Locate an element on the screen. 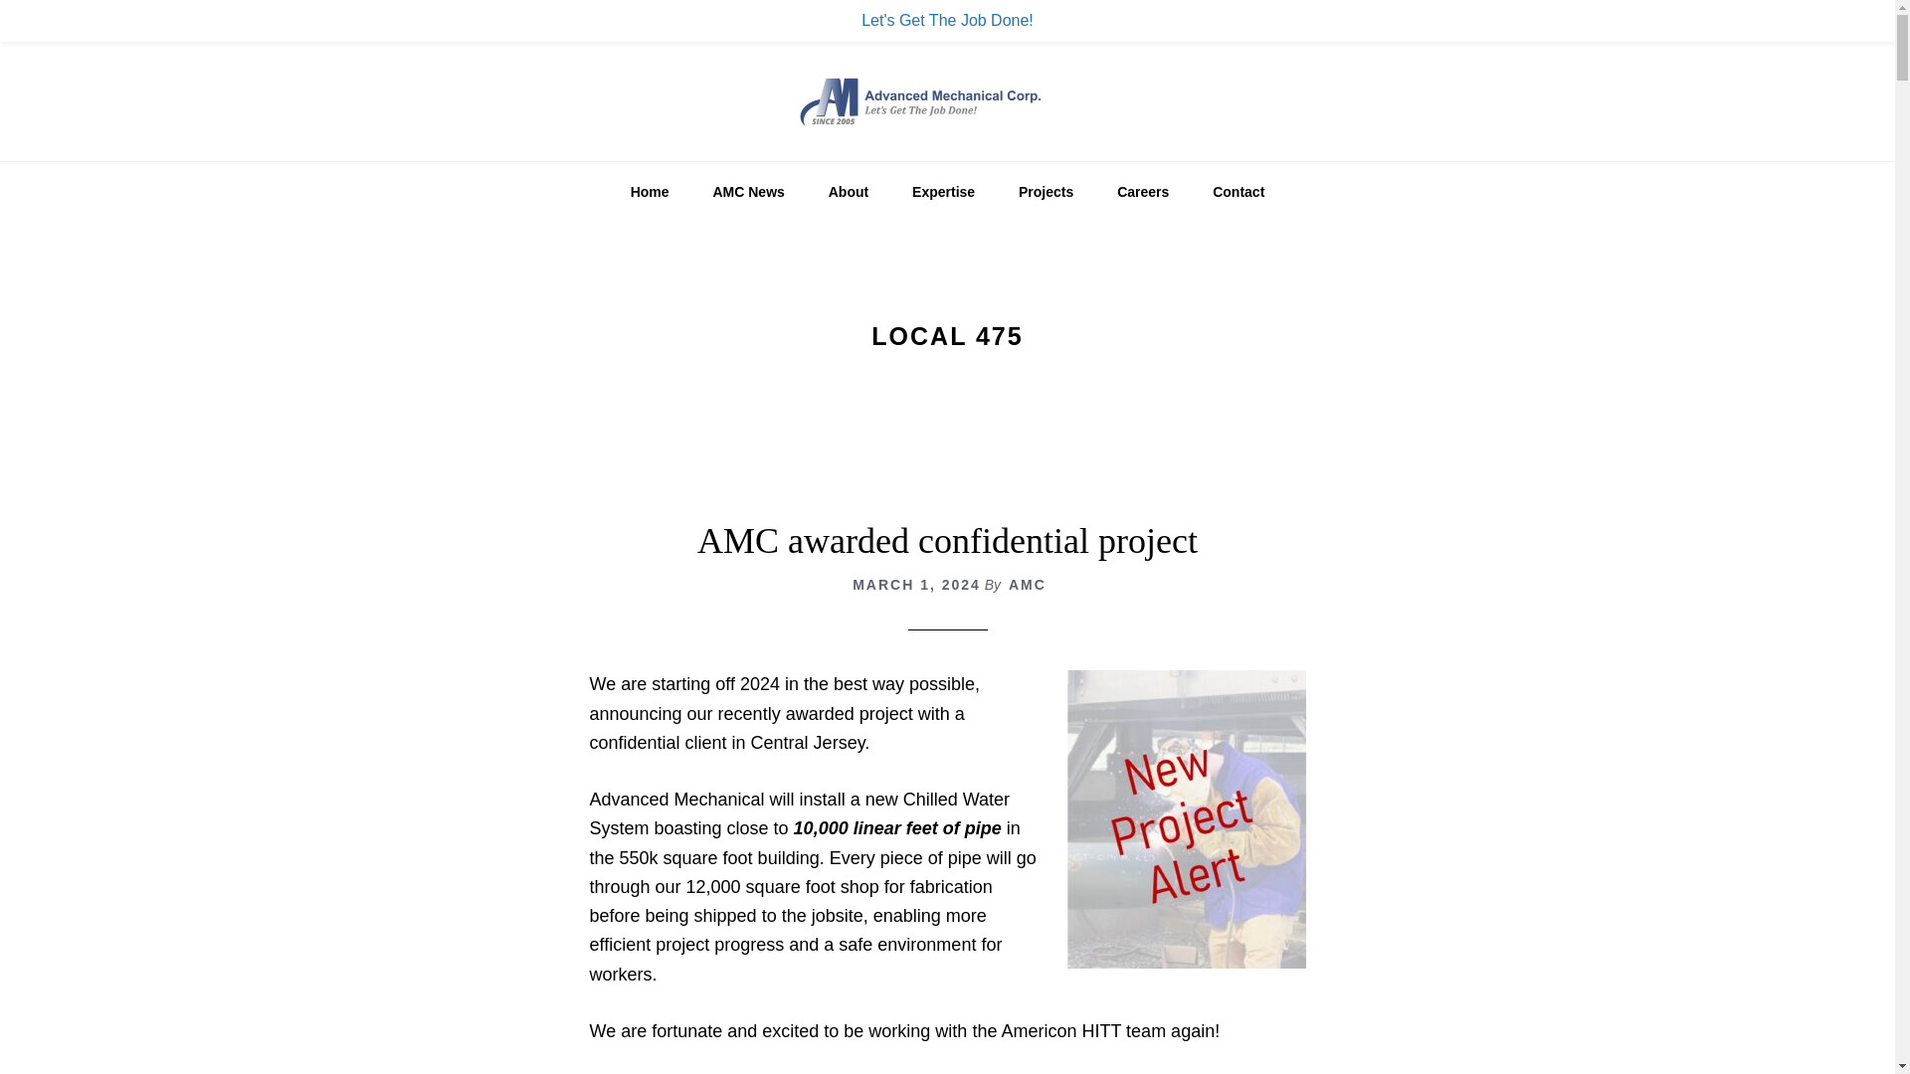 This screenshot has width=1910, height=1074. AMC is located at coordinates (1027, 585).